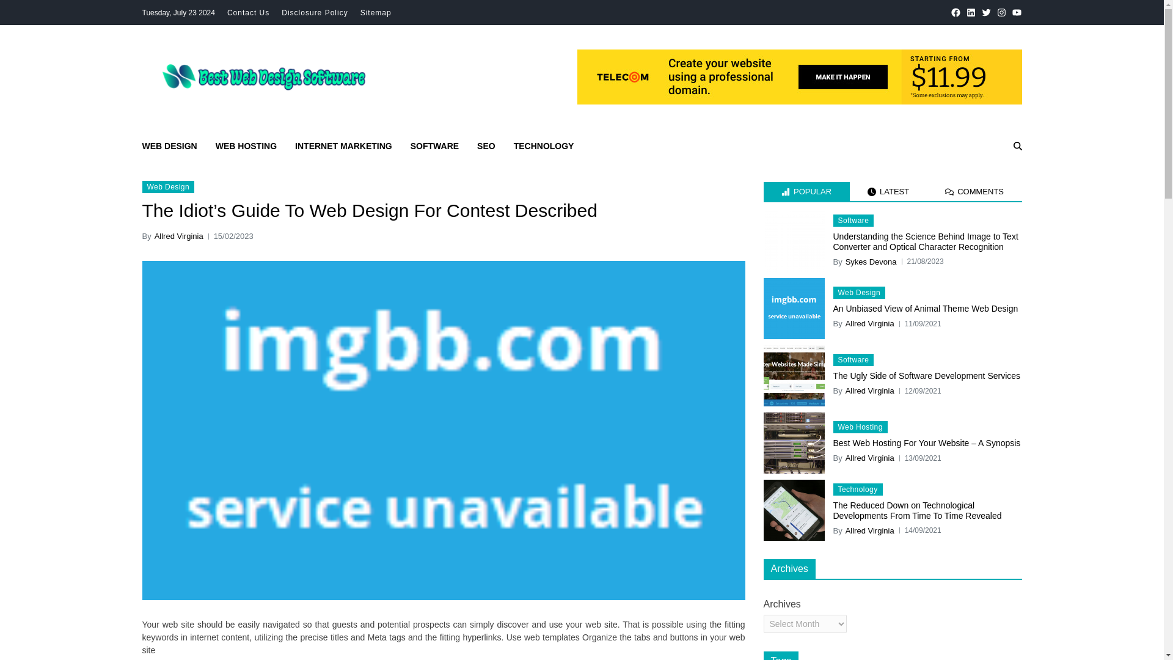 The height and width of the screenshot is (660, 1173). I want to click on WEB DESIGN, so click(169, 145).